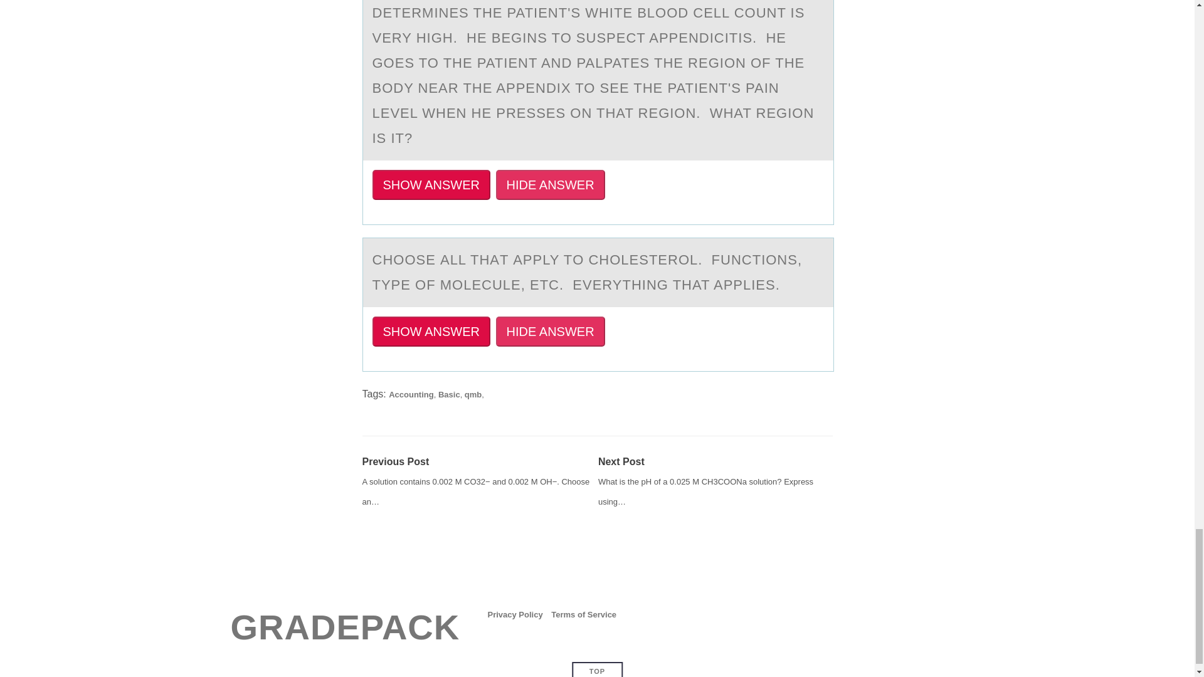  I want to click on Terms of Service, so click(584, 614).